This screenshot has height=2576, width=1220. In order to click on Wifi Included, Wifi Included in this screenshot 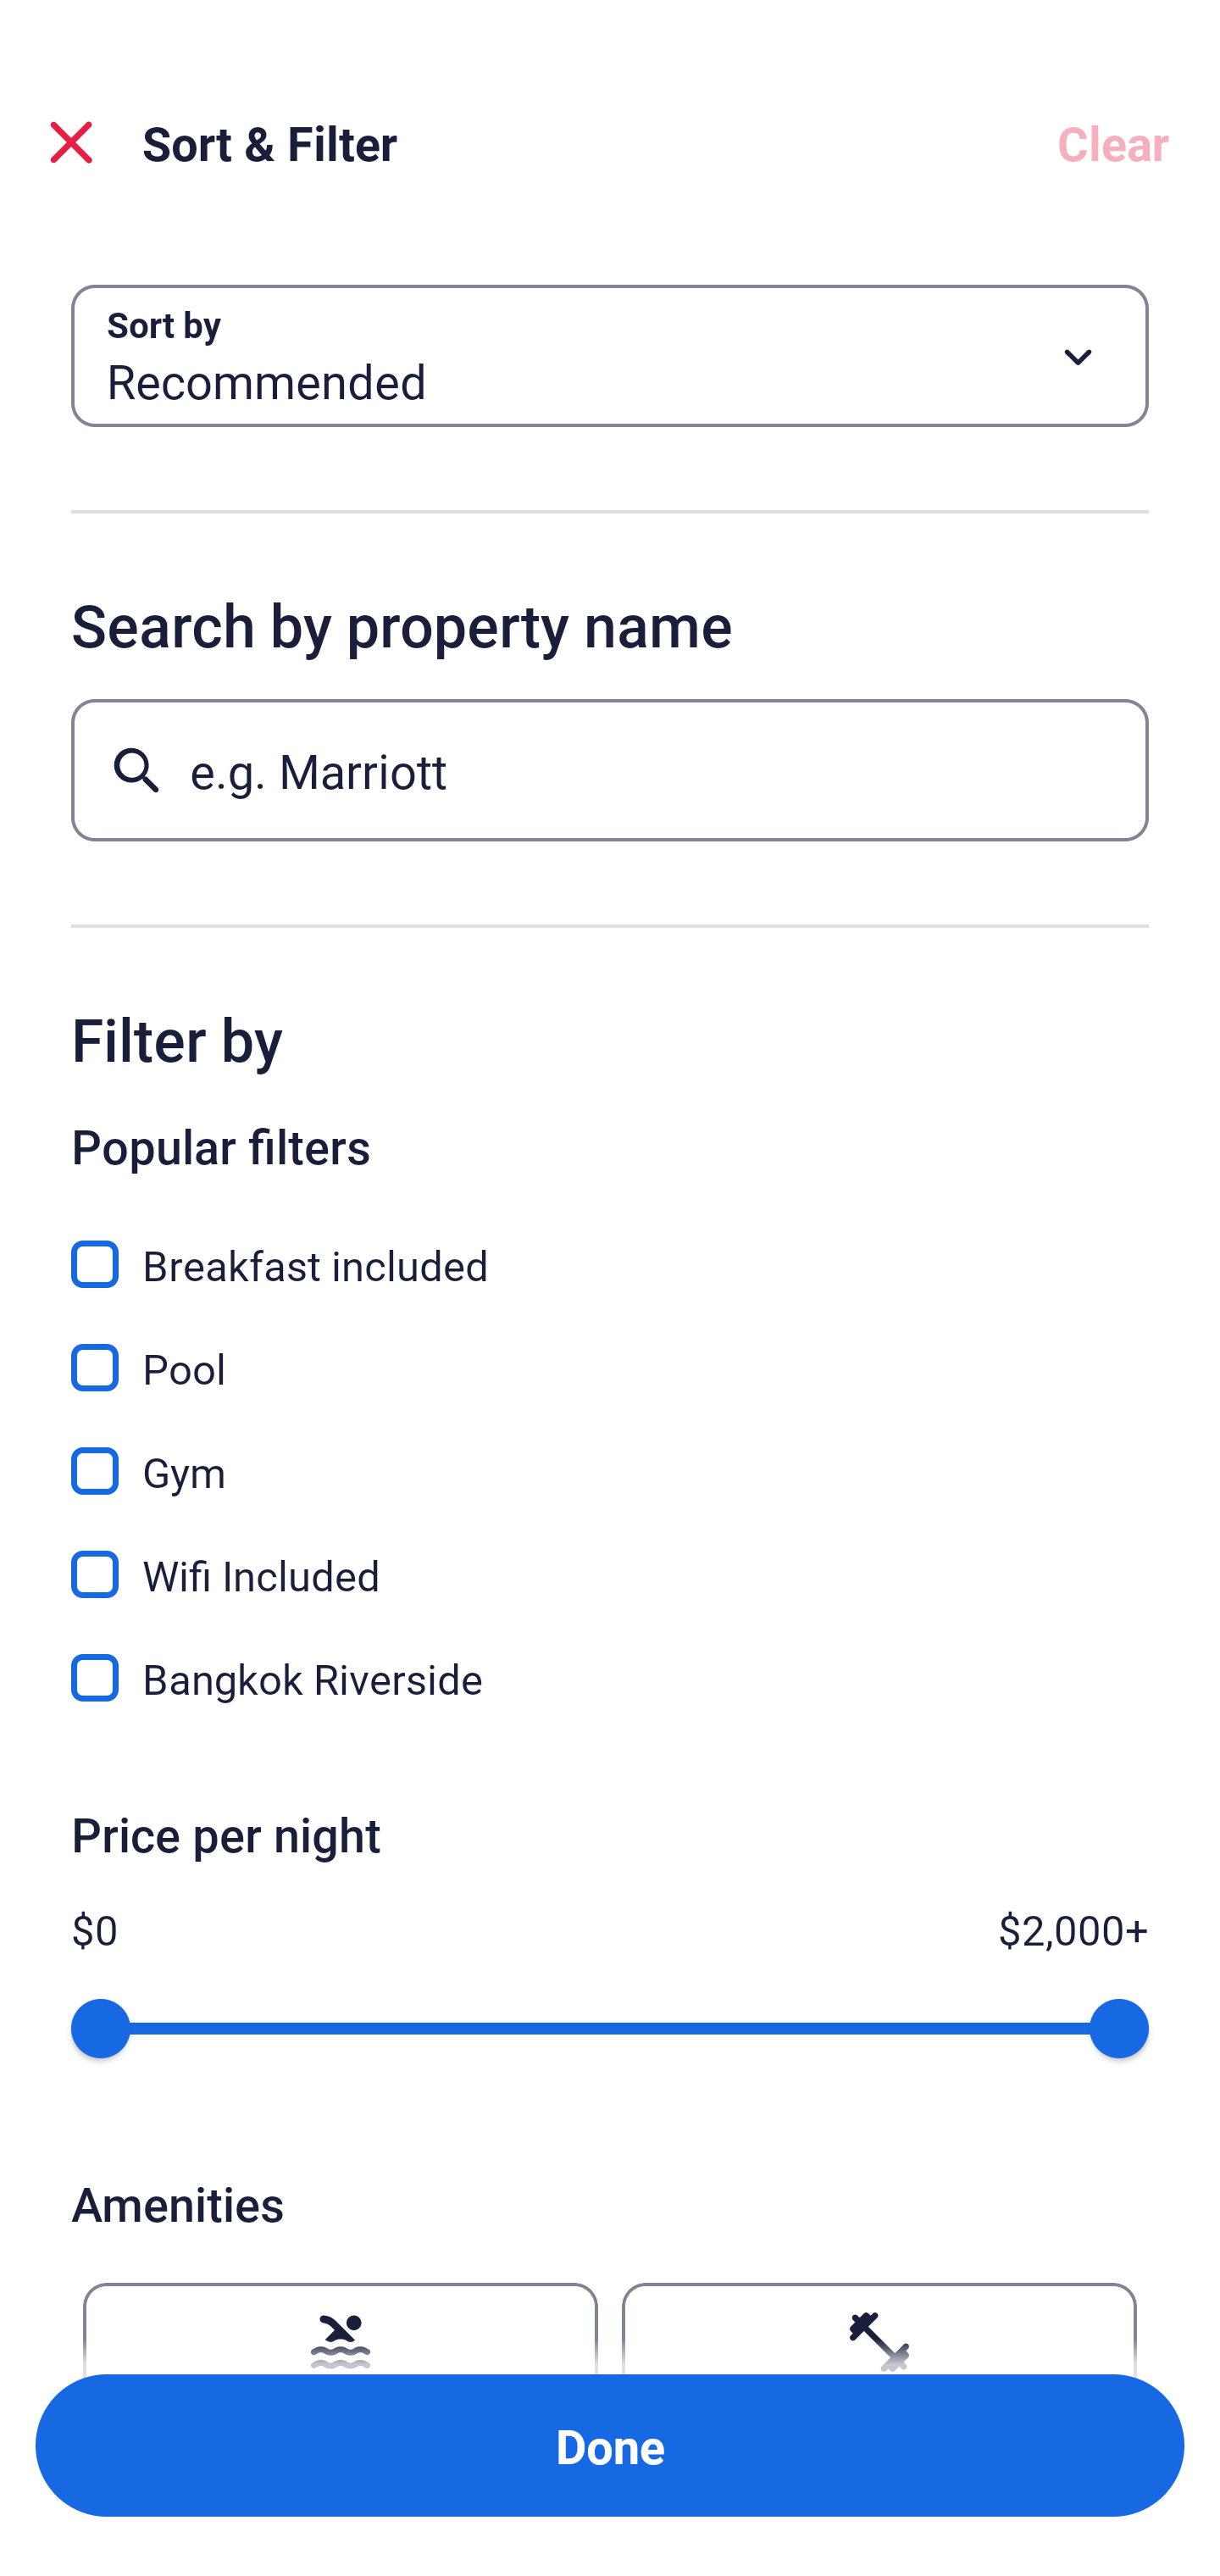, I will do `click(610, 1556)`.